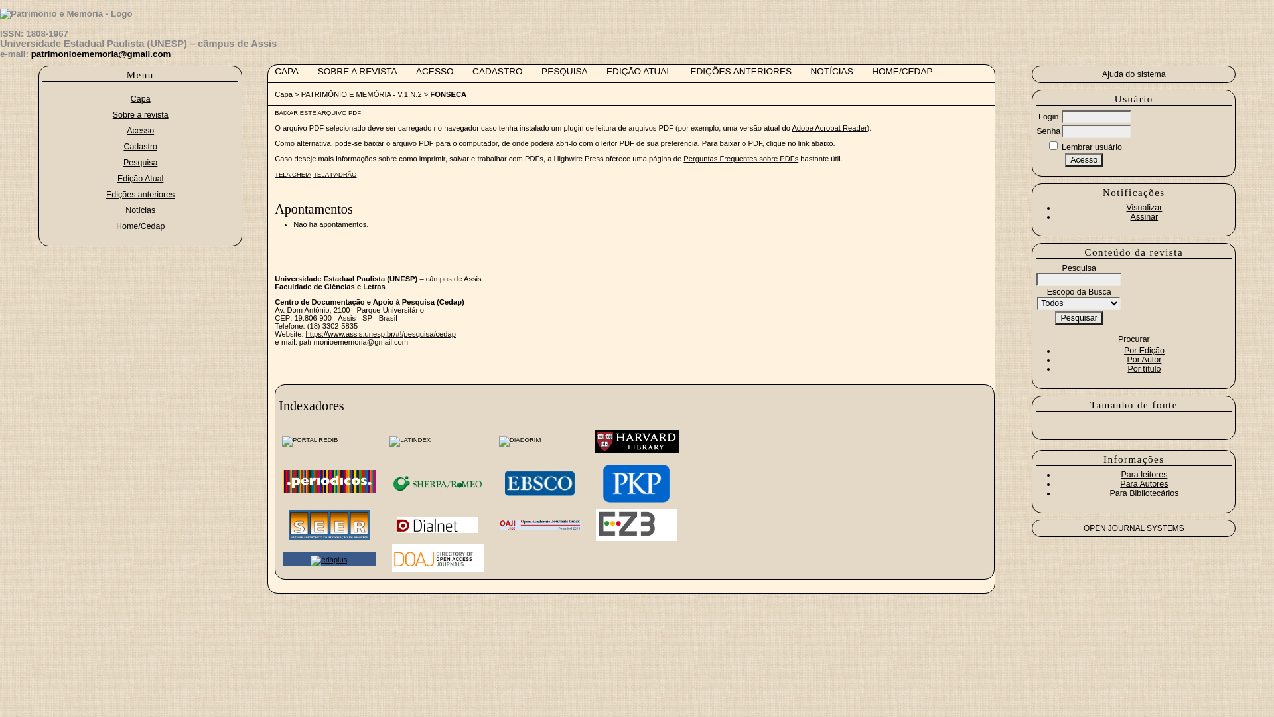  Describe the element at coordinates (293, 174) in the screenshot. I see `TELA CHEIA` at that location.